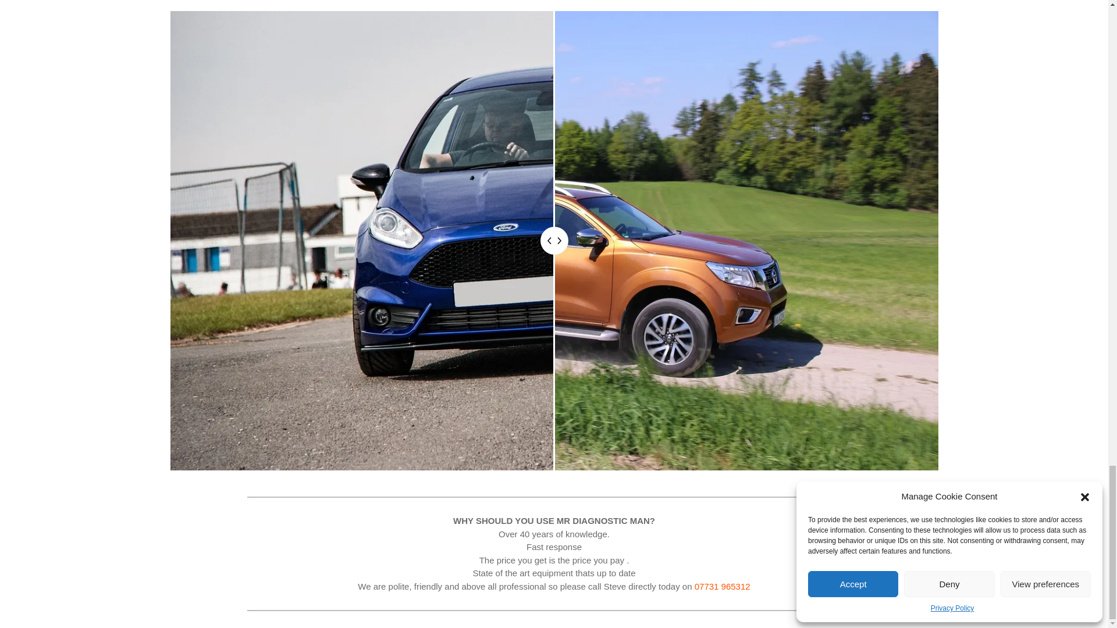 This screenshot has height=628, width=1117. What do you see at coordinates (723, 586) in the screenshot?
I see `07731 965312` at bounding box center [723, 586].